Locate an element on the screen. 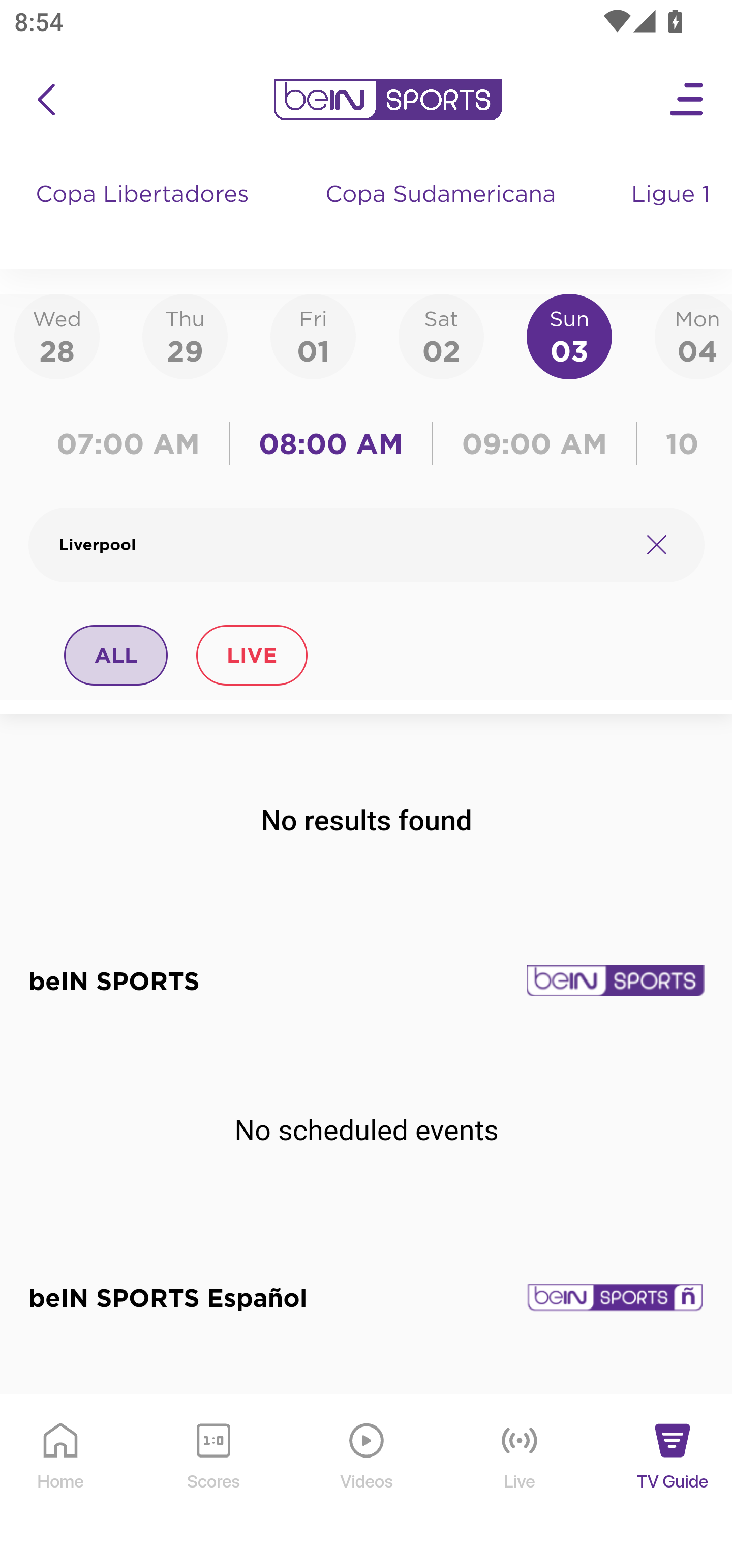 Image resolution: width=732 pixels, height=1546 pixels. Open Menu Icon is located at coordinates (687, 100).